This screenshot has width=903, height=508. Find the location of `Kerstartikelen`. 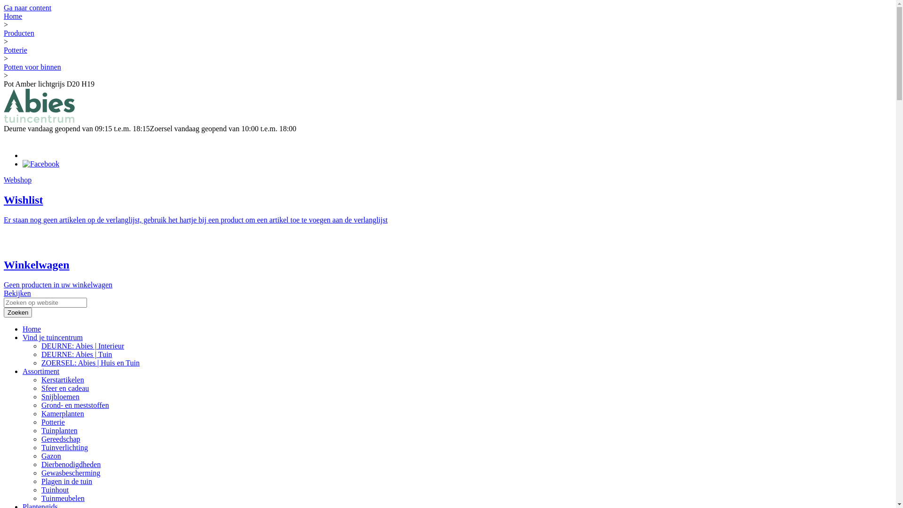

Kerstartikelen is located at coordinates (63, 380).